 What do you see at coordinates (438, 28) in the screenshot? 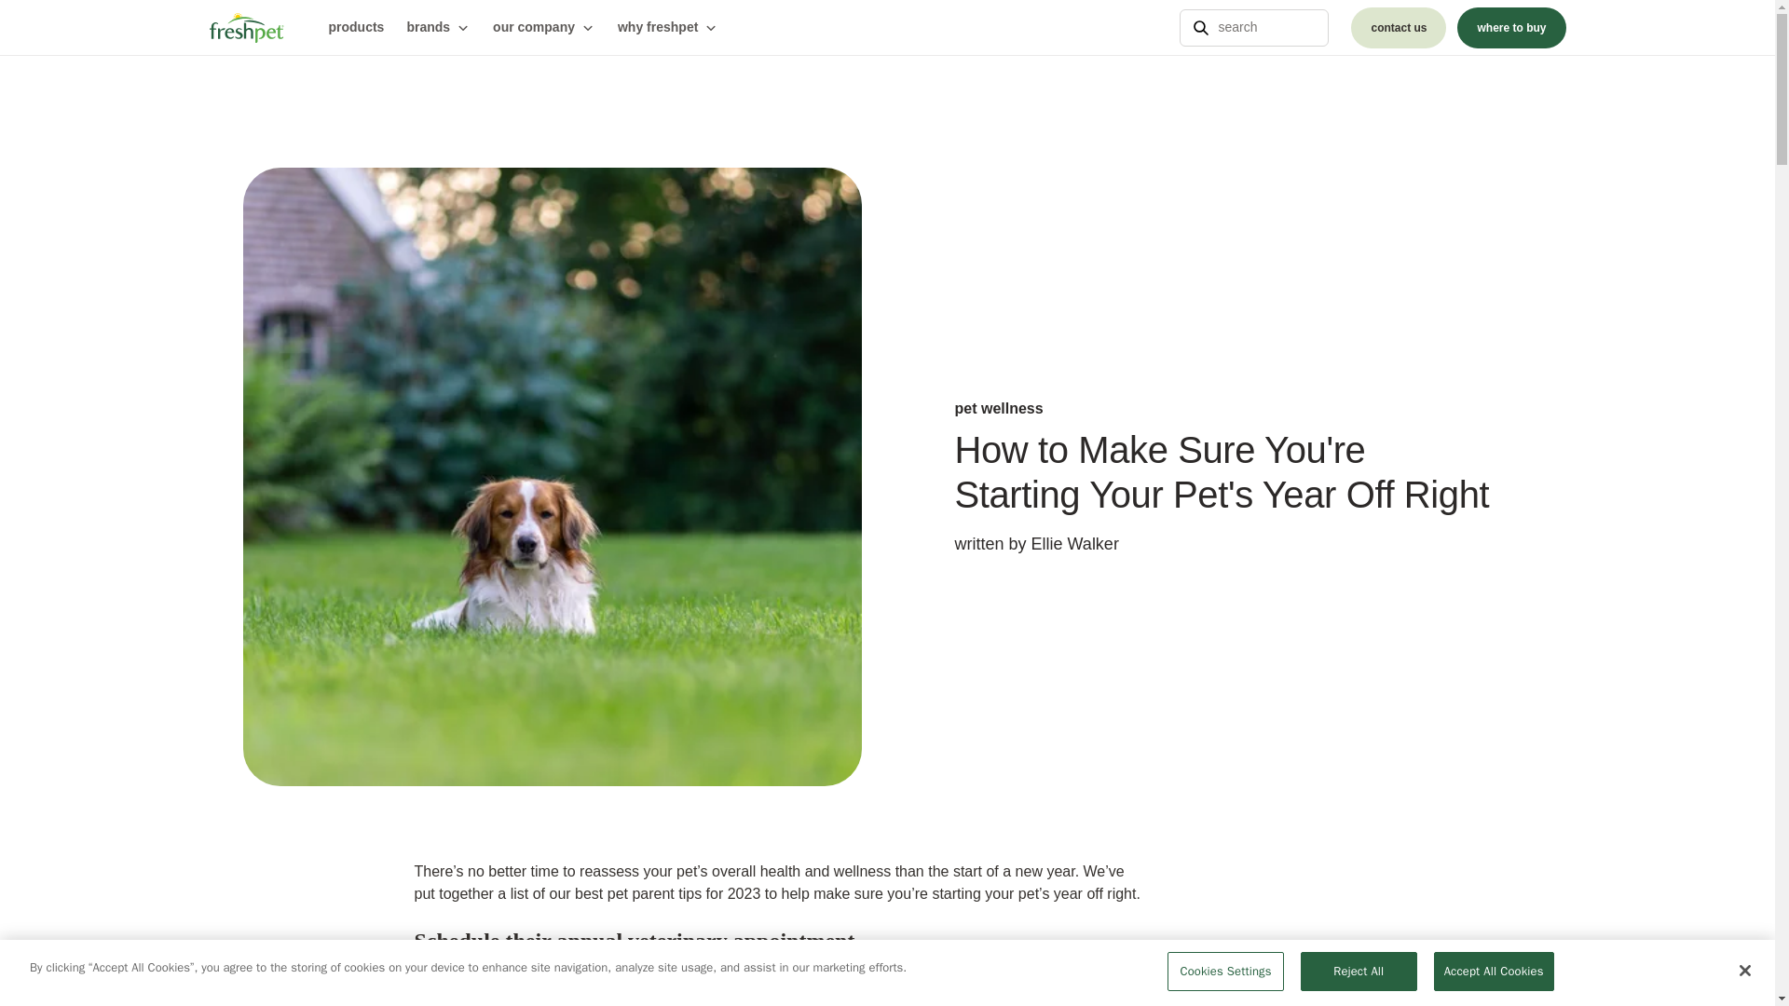
I see `brands` at bounding box center [438, 28].